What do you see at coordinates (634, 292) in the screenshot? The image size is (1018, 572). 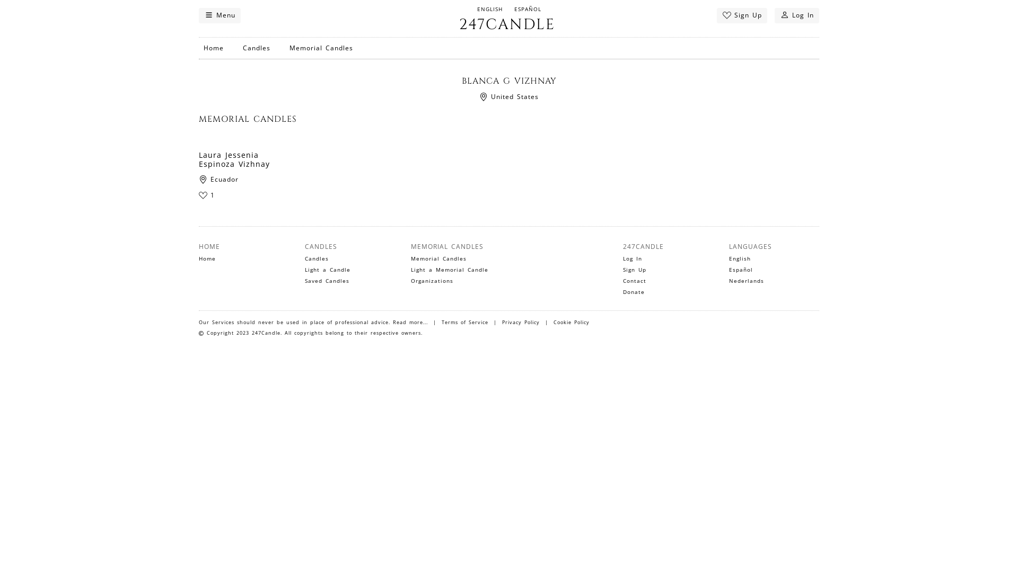 I see `Donate` at bounding box center [634, 292].